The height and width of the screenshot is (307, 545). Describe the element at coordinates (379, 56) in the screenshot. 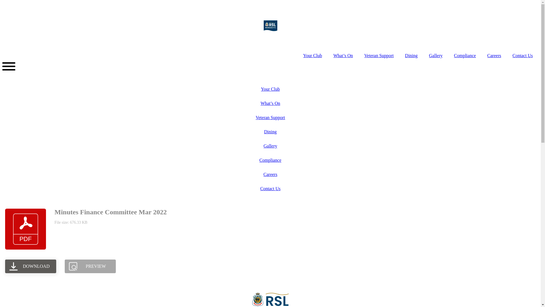

I see `Veteran Support` at that location.